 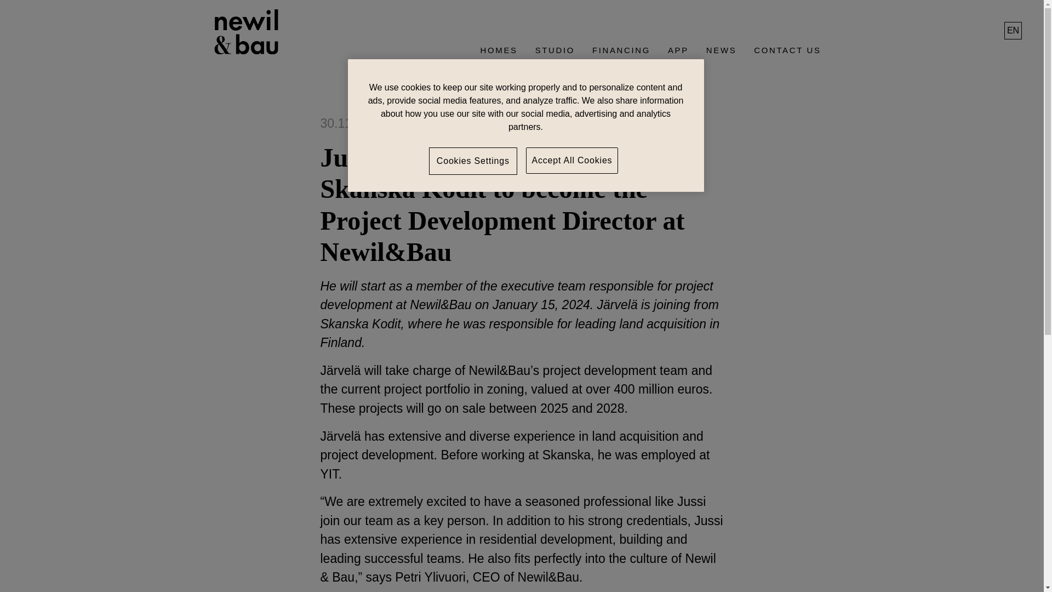 I want to click on Cookies Settings, so click(x=472, y=161).